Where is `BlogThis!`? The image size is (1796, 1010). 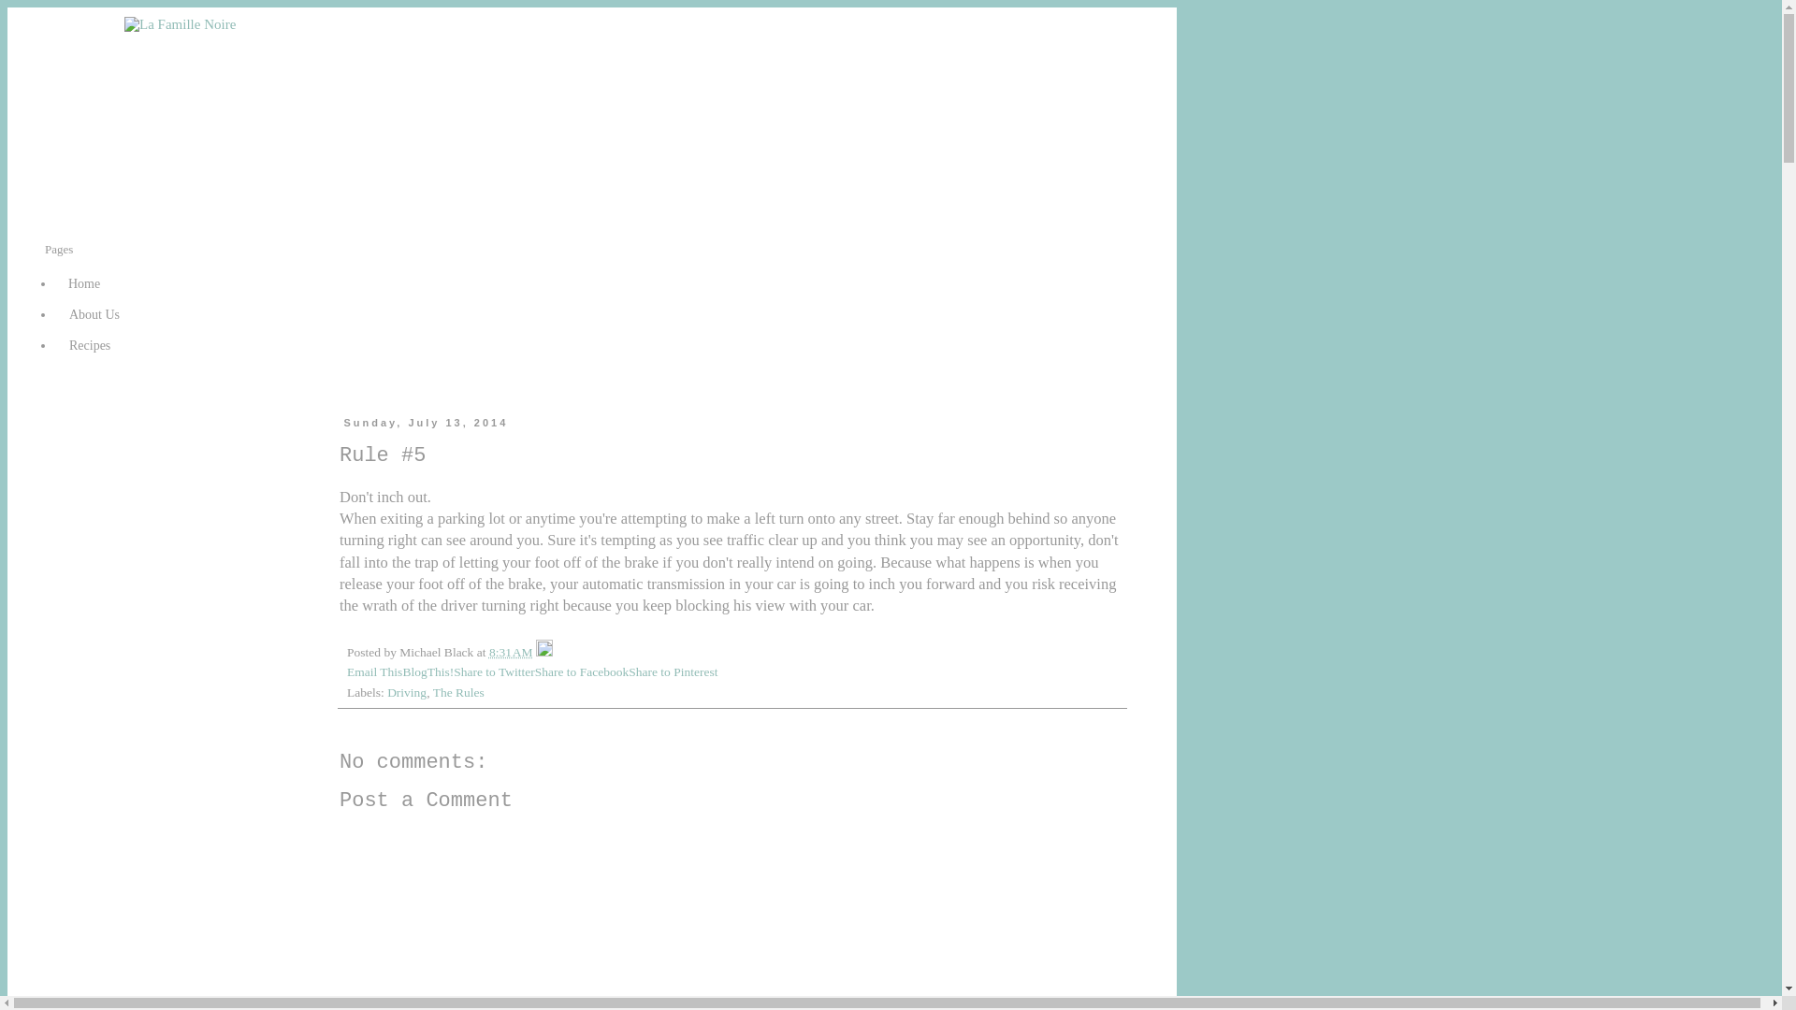 BlogThis! is located at coordinates (428, 671).